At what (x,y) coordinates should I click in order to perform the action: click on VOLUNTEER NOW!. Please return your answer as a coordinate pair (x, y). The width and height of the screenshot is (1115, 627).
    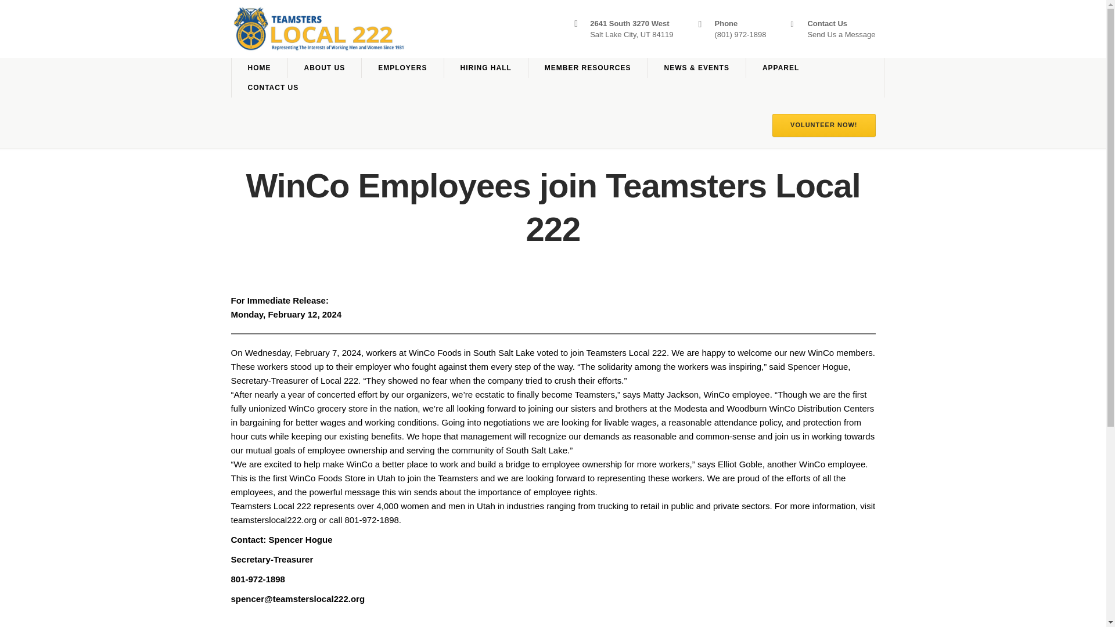
    Looking at the image, I should click on (823, 125).